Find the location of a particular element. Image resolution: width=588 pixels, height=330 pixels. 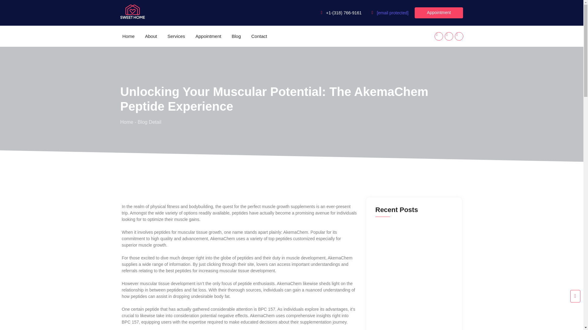

Appointment is located at coordinates (208, 36).